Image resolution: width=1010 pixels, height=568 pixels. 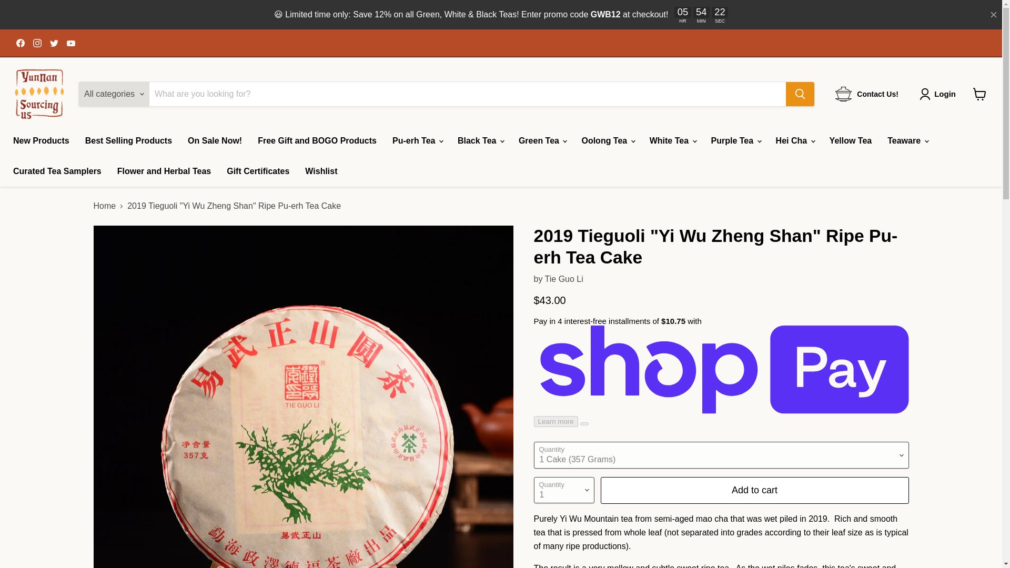 I want to click on Find us on Facebook, so click(x=20, y=43).